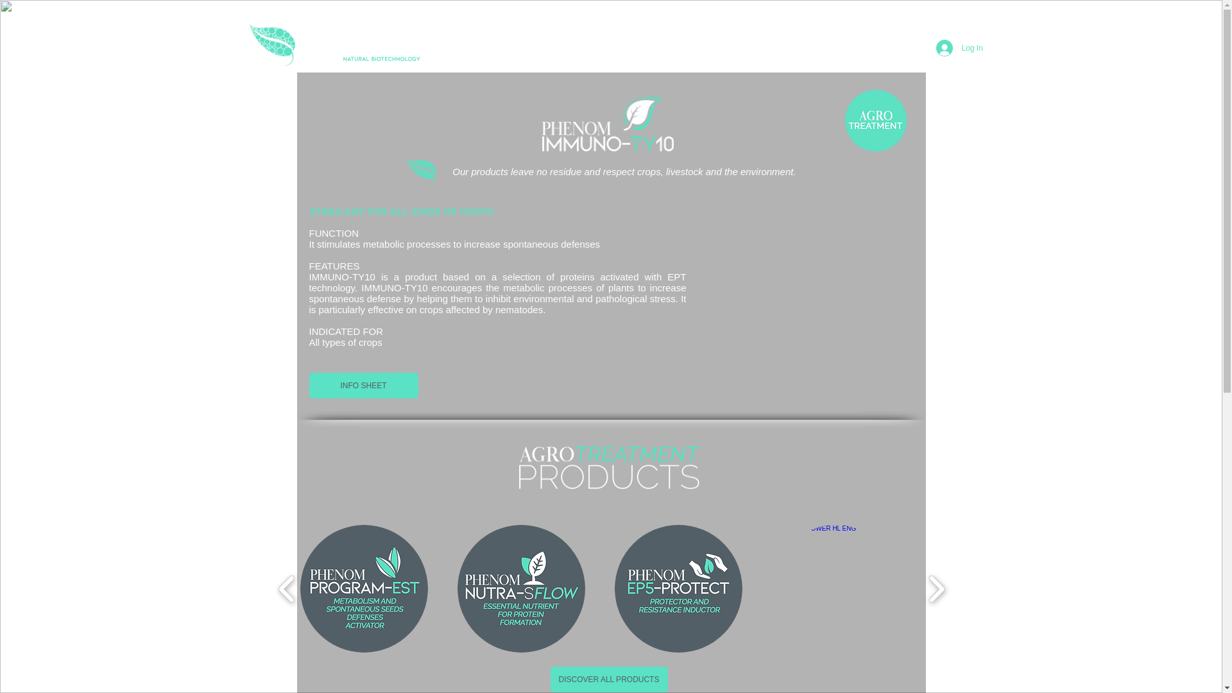  What do you see at coordinates (834, 47) in the screenshot?
I see `CONTATTI` at bounding box center [834, 47].